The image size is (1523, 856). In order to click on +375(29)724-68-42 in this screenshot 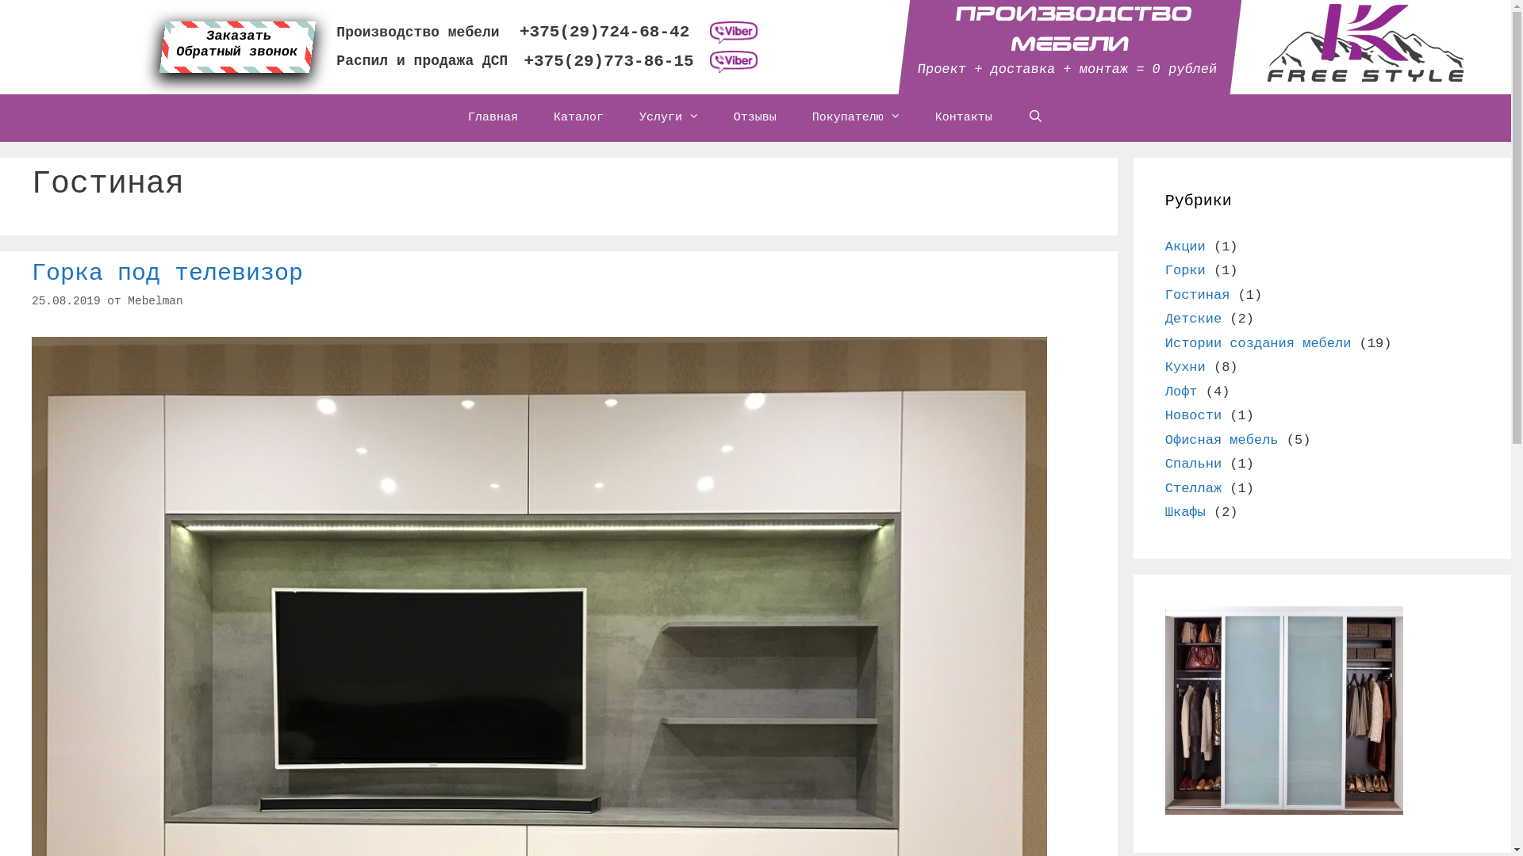, I will do `click(604, 32)`.